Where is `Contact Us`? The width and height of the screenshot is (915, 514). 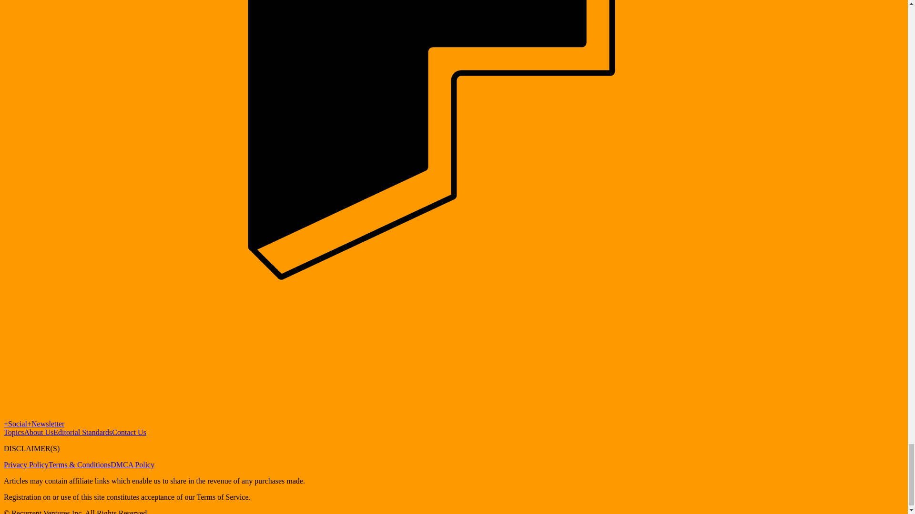 Contact Us is located at coordinates (129, 432).